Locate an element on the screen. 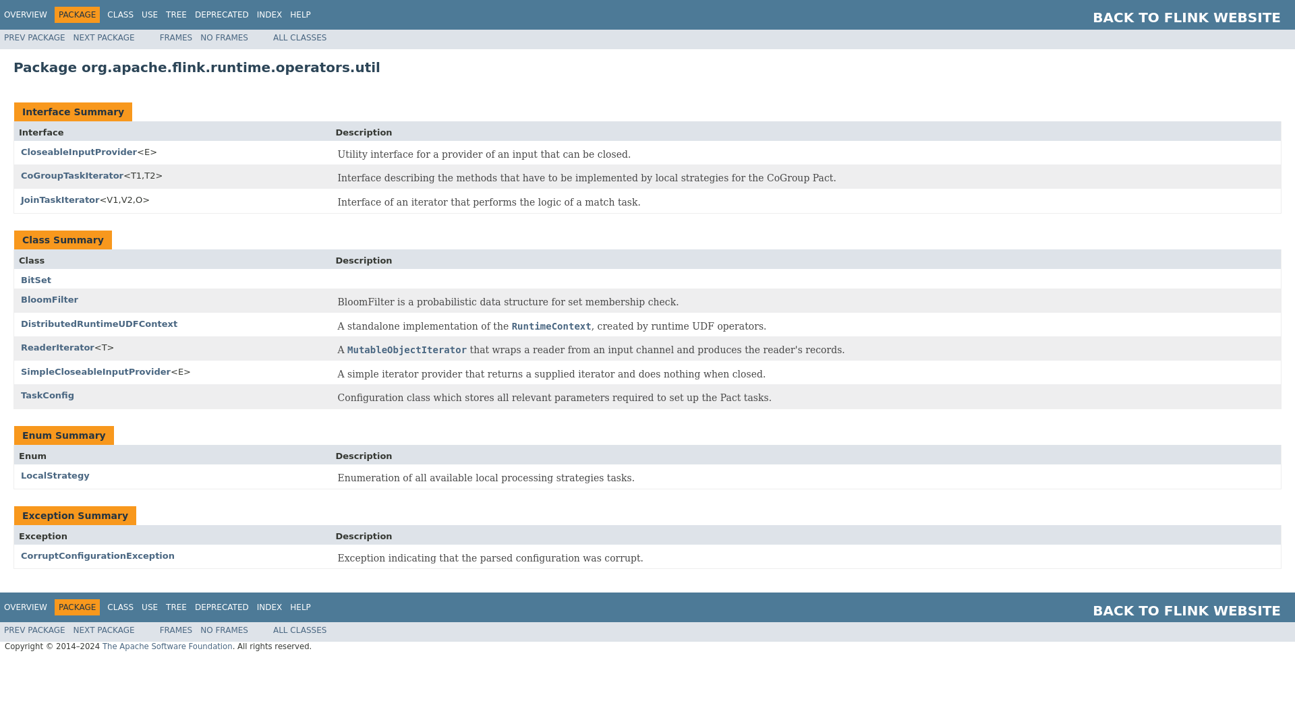  SimpleCloseableInputProvider is located at coordinates (96, 372).